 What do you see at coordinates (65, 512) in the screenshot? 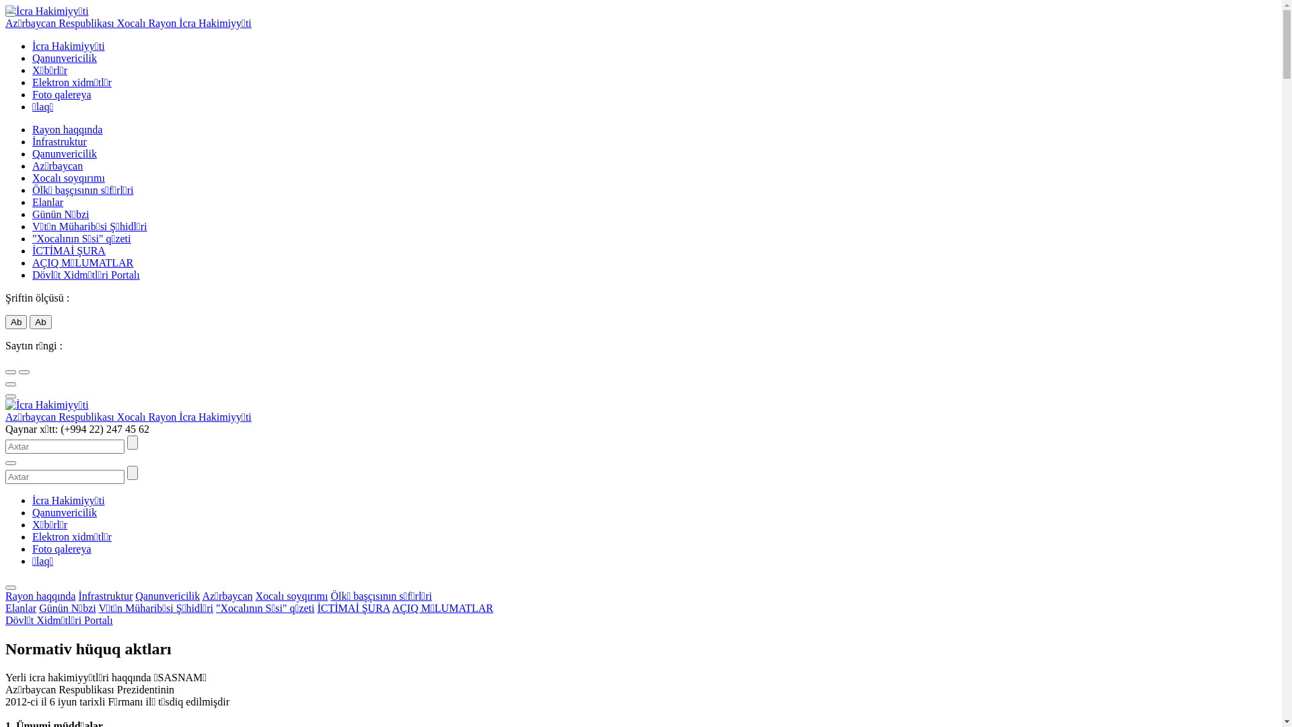
I see `Qanunvericilik` at bounding box center [65, 512].